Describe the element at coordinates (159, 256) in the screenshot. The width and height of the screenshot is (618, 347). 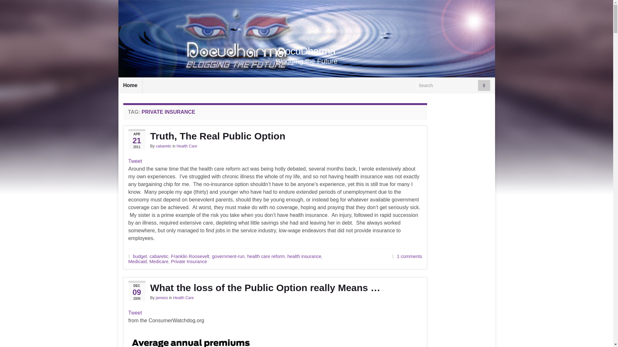
I see `cabaretic` at that location.